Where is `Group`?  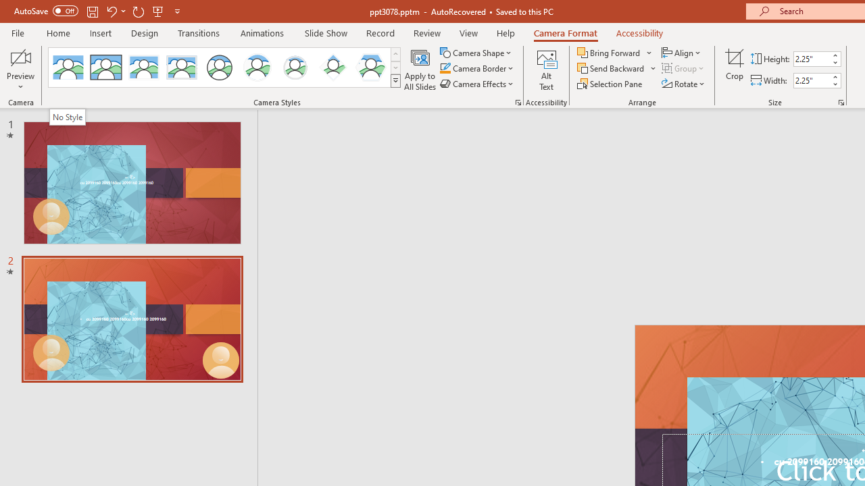
Group is located at coordinates (684, 69).